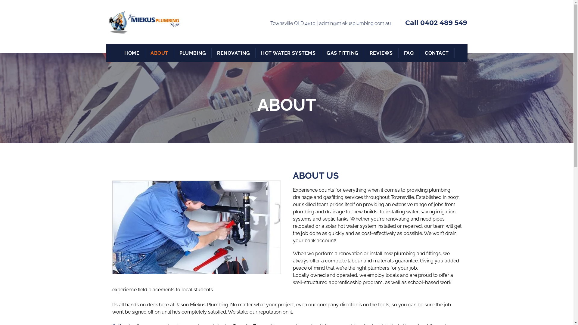 The height and width of the screenshot is (325, 578). Describe the element at coordinates (343, 53) in the screenshot. I see `GAS FITTING` at that location.